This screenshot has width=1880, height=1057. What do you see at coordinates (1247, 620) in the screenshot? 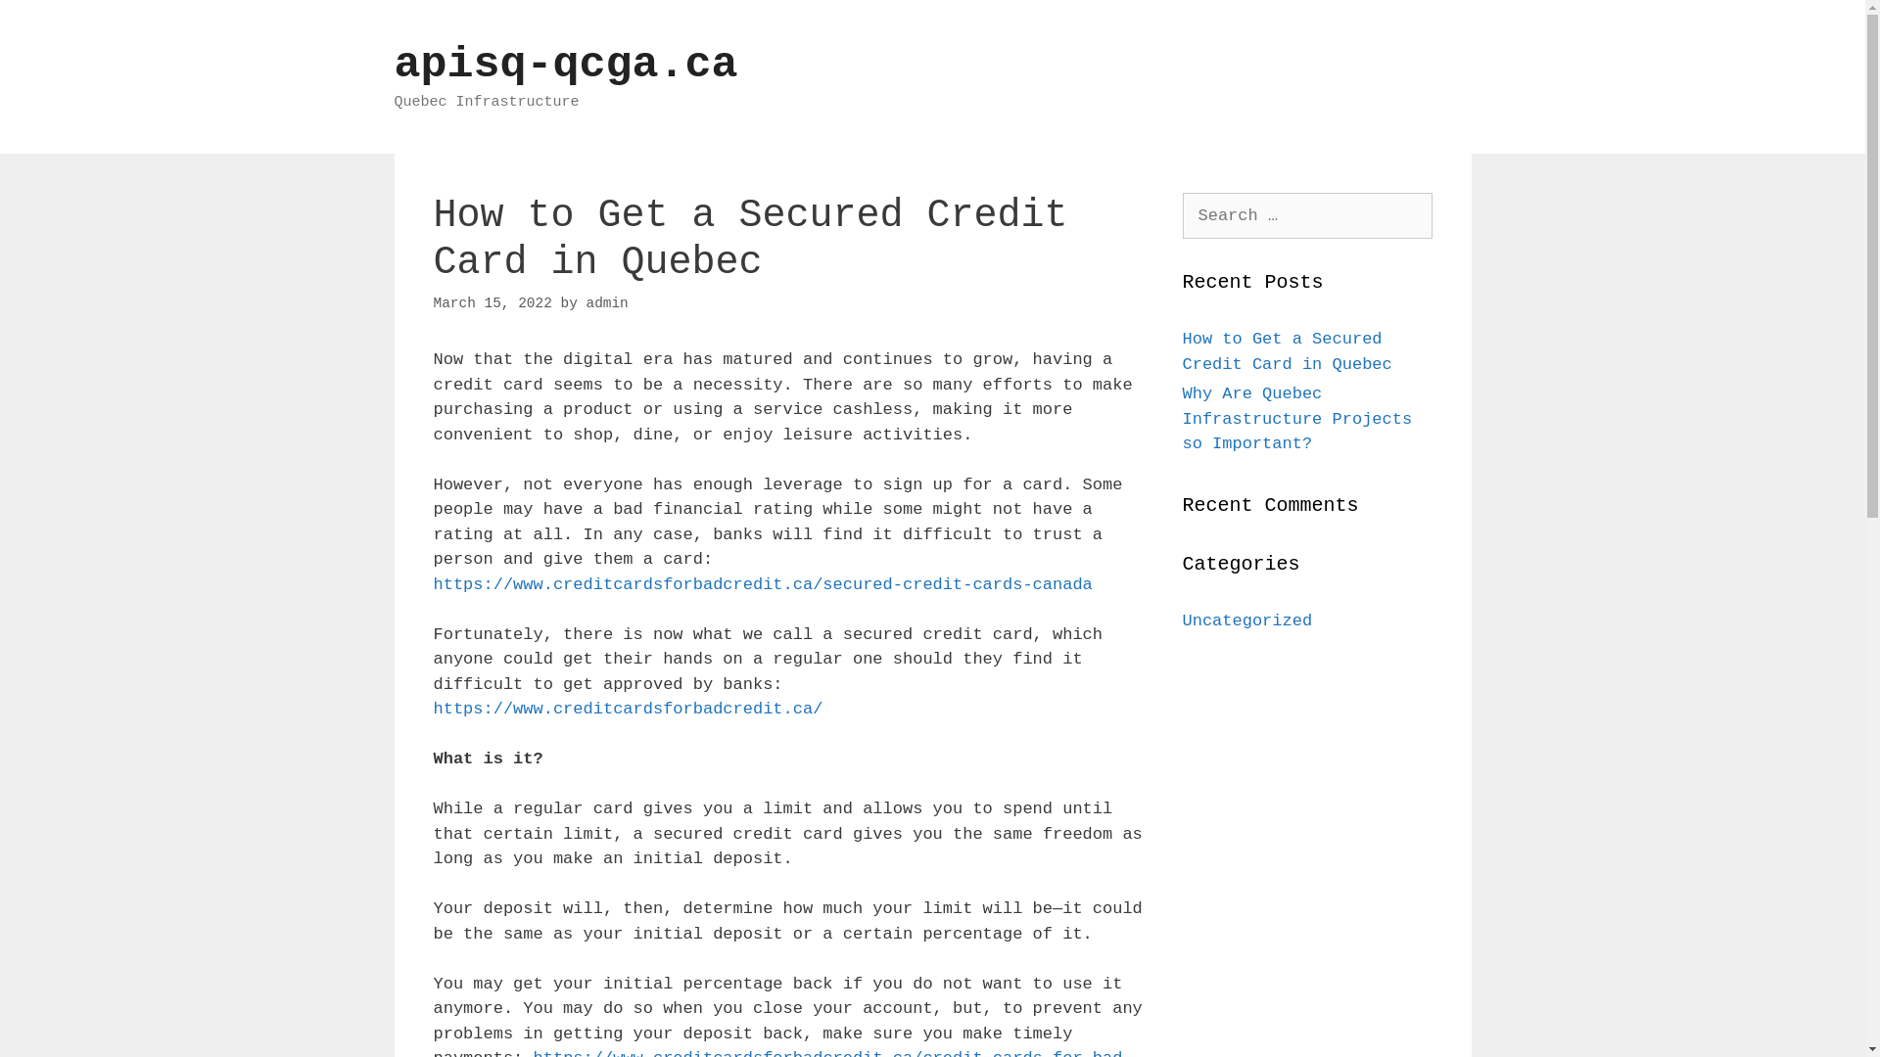
I see `Uncategorized` at bounding box center [1247, 620].